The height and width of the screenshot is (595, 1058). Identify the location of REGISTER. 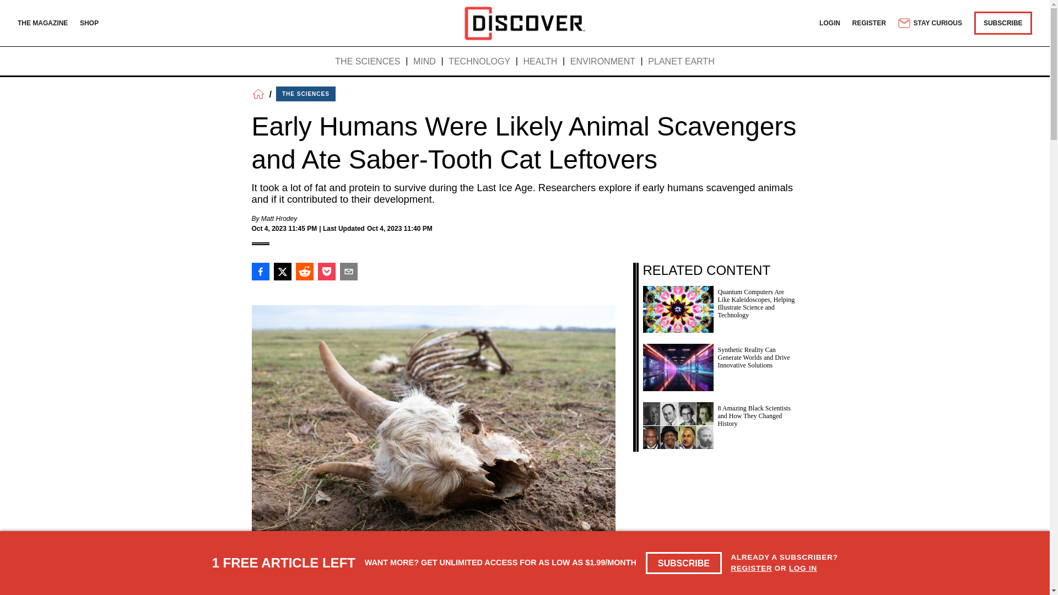
(752, 567).